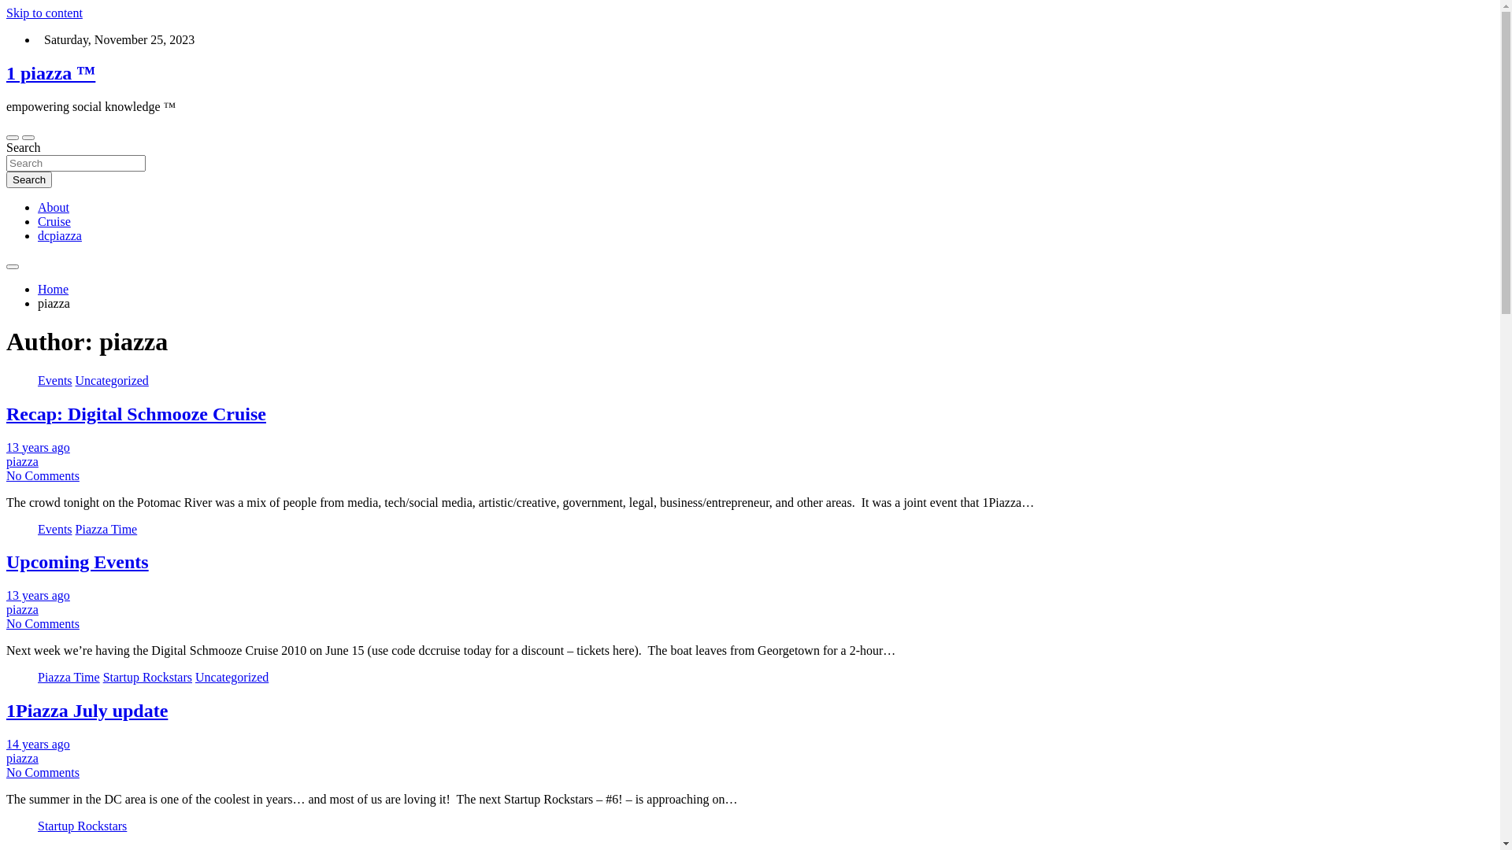 This screenshot has height=850, width=1512. I want to click on Cruise, so click(54, 222).